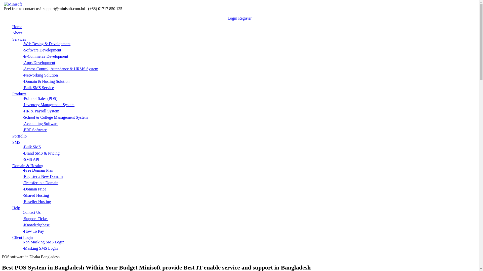 Image resolution: width=483 pixels, height=271 pixels. What do you see at coordinates (35, 130) in the screenshot?
I see `-ERP Software` at bounding box center [35, 130].